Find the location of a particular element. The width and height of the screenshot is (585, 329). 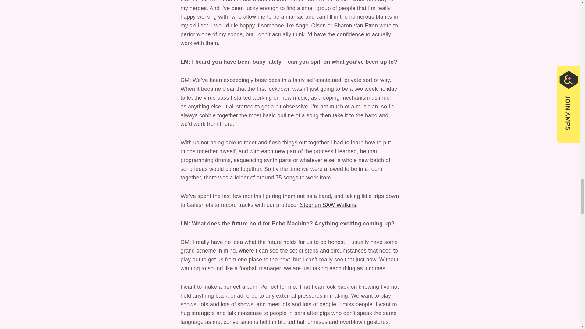

Stephen SAW Watkins is located at coordinates (328, 205).